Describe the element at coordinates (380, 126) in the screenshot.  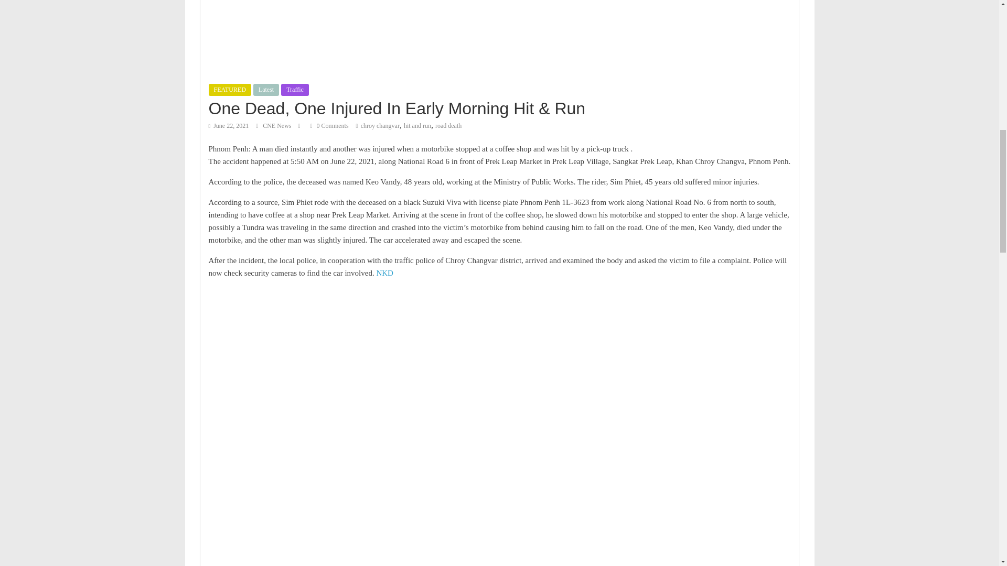
I see `chroy changvar` at that location.